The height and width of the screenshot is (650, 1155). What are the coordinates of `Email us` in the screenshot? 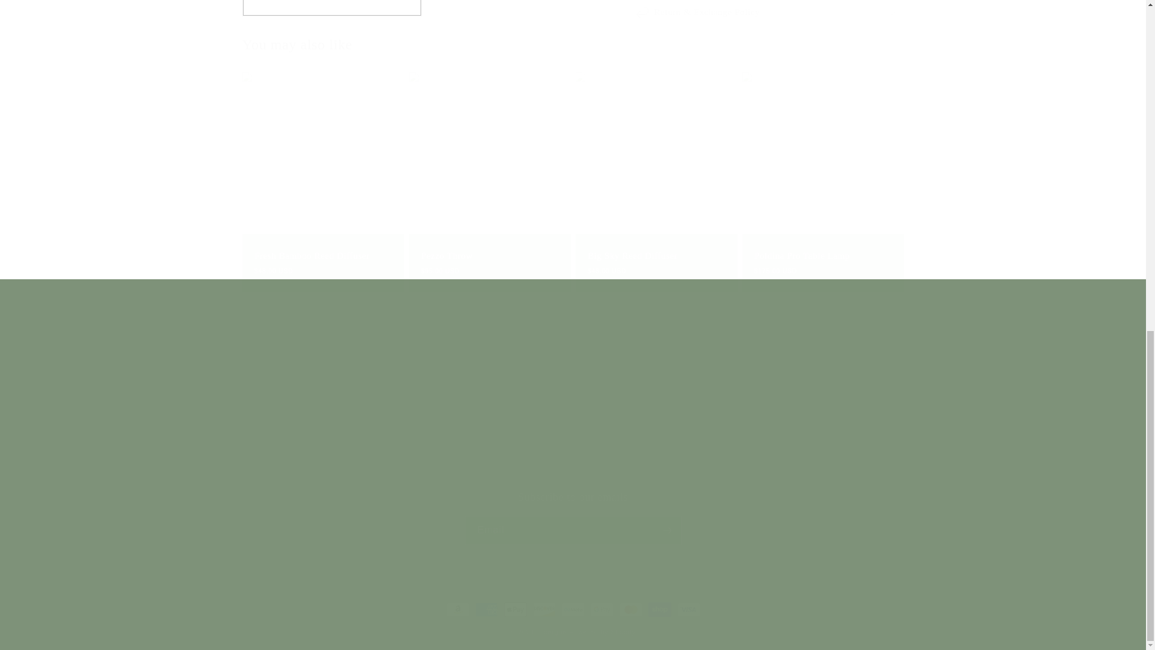 It's located at (572, 518).